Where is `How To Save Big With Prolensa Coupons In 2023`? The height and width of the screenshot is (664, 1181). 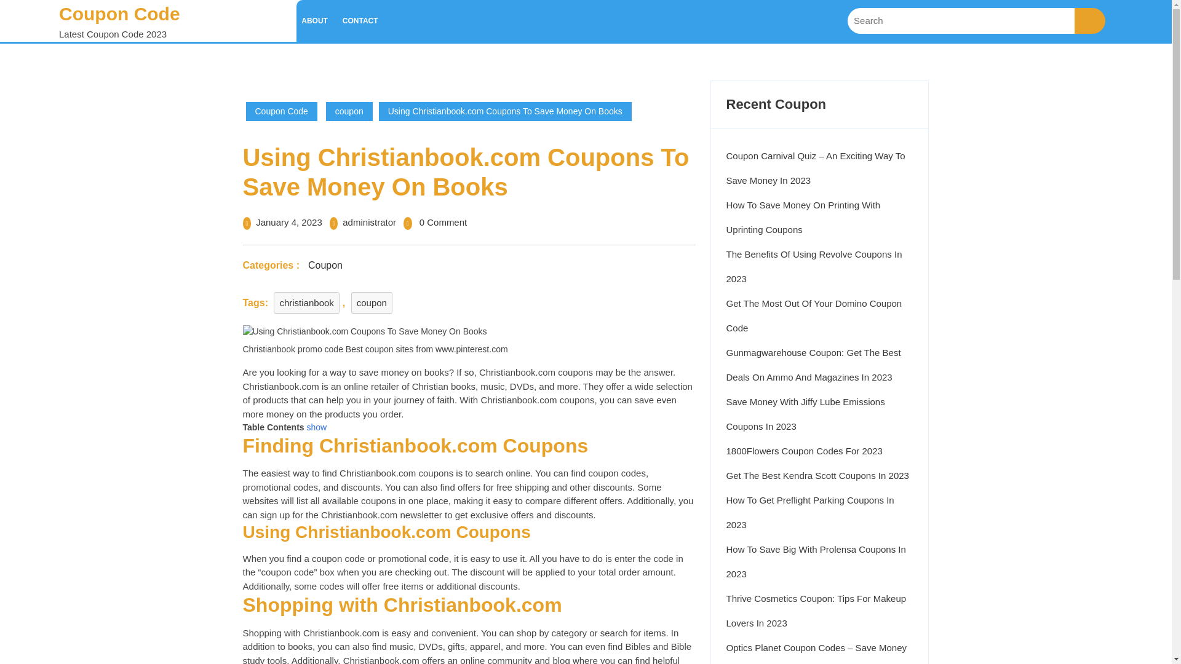
How To Save Big With Prolensa Coupons In 2023 is located at coordinates (816, 561).